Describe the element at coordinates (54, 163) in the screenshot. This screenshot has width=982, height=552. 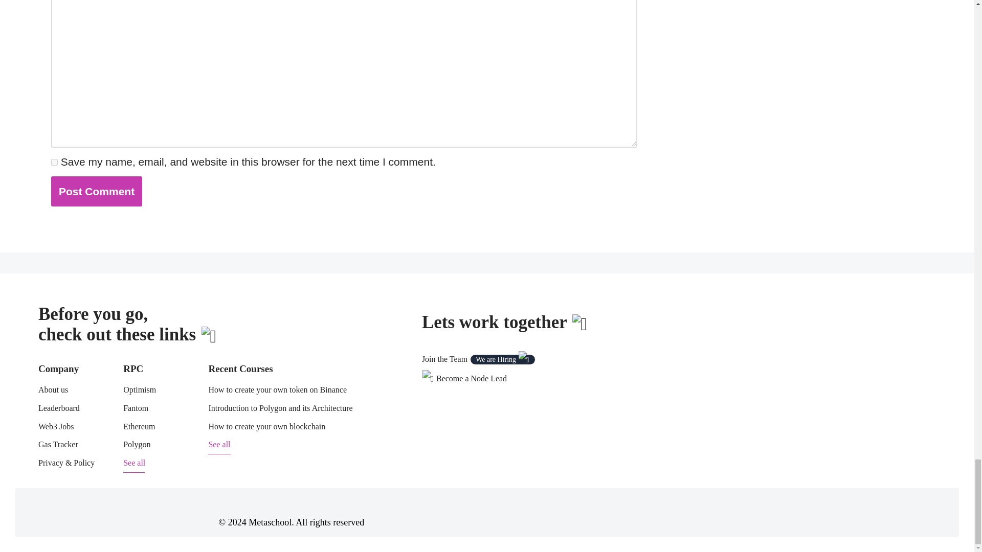
I see `yes` at that location.